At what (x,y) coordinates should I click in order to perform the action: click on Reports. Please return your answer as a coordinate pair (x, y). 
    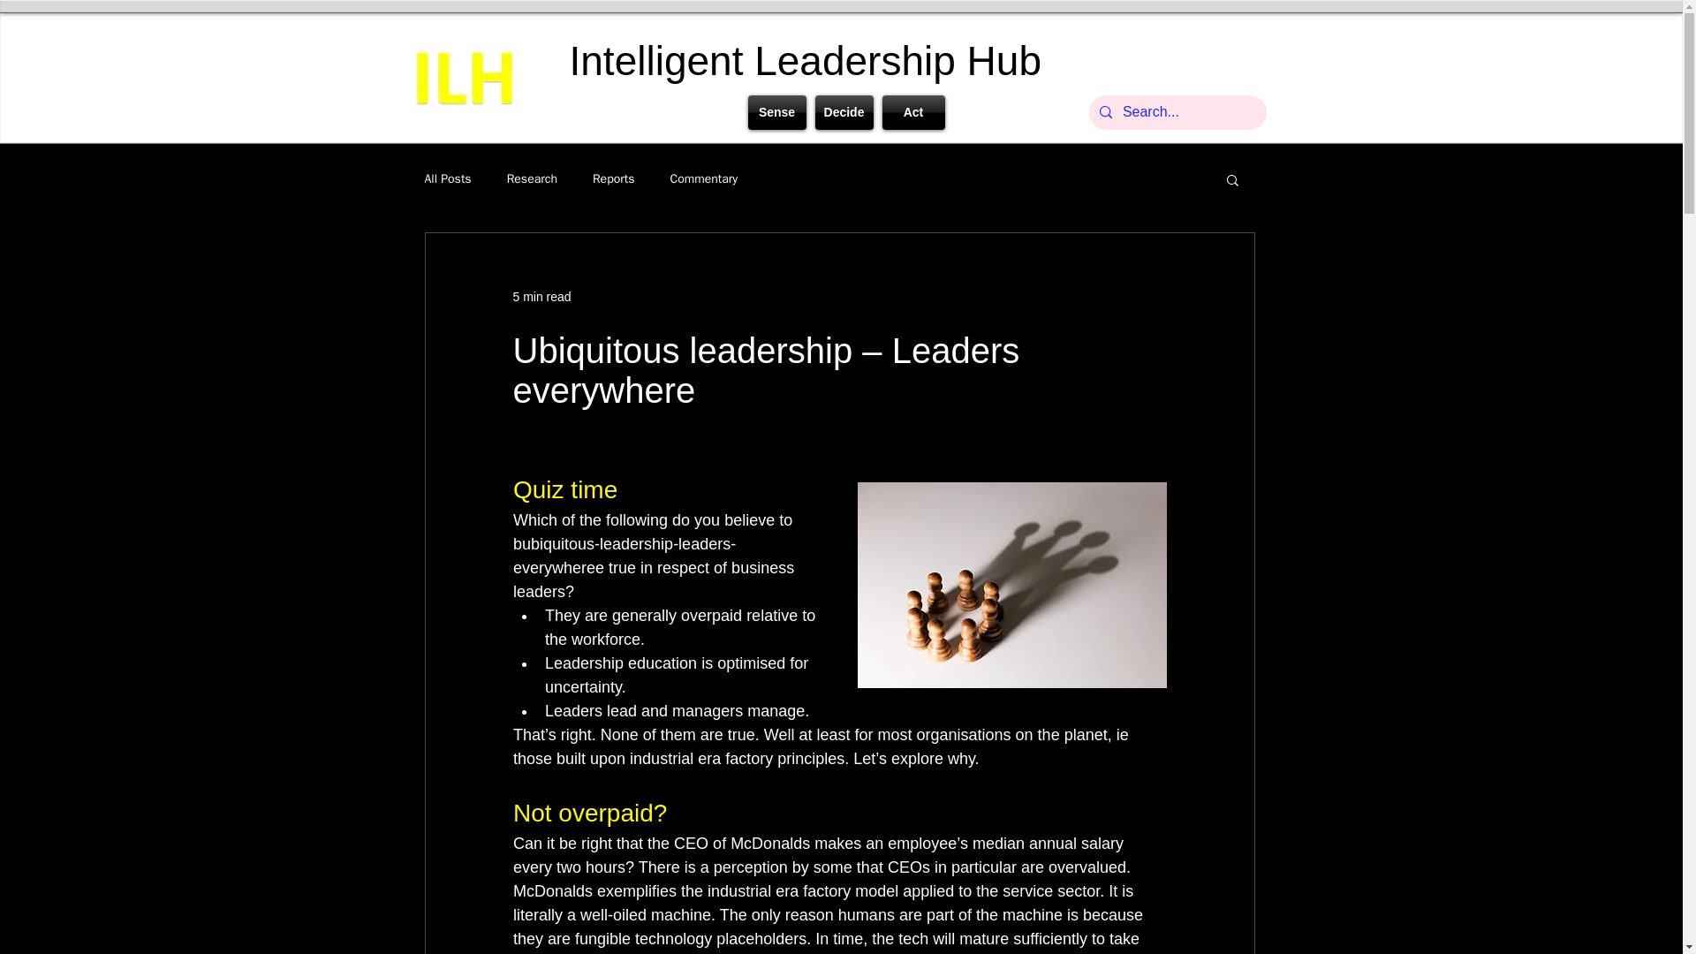
    Looking at the image, I should click on (613, 178).